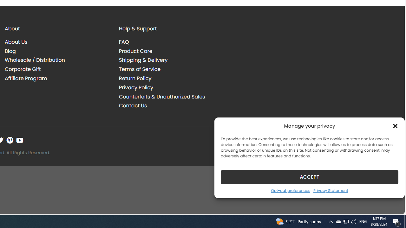  I want to click on Go to top, so click(391, 205).